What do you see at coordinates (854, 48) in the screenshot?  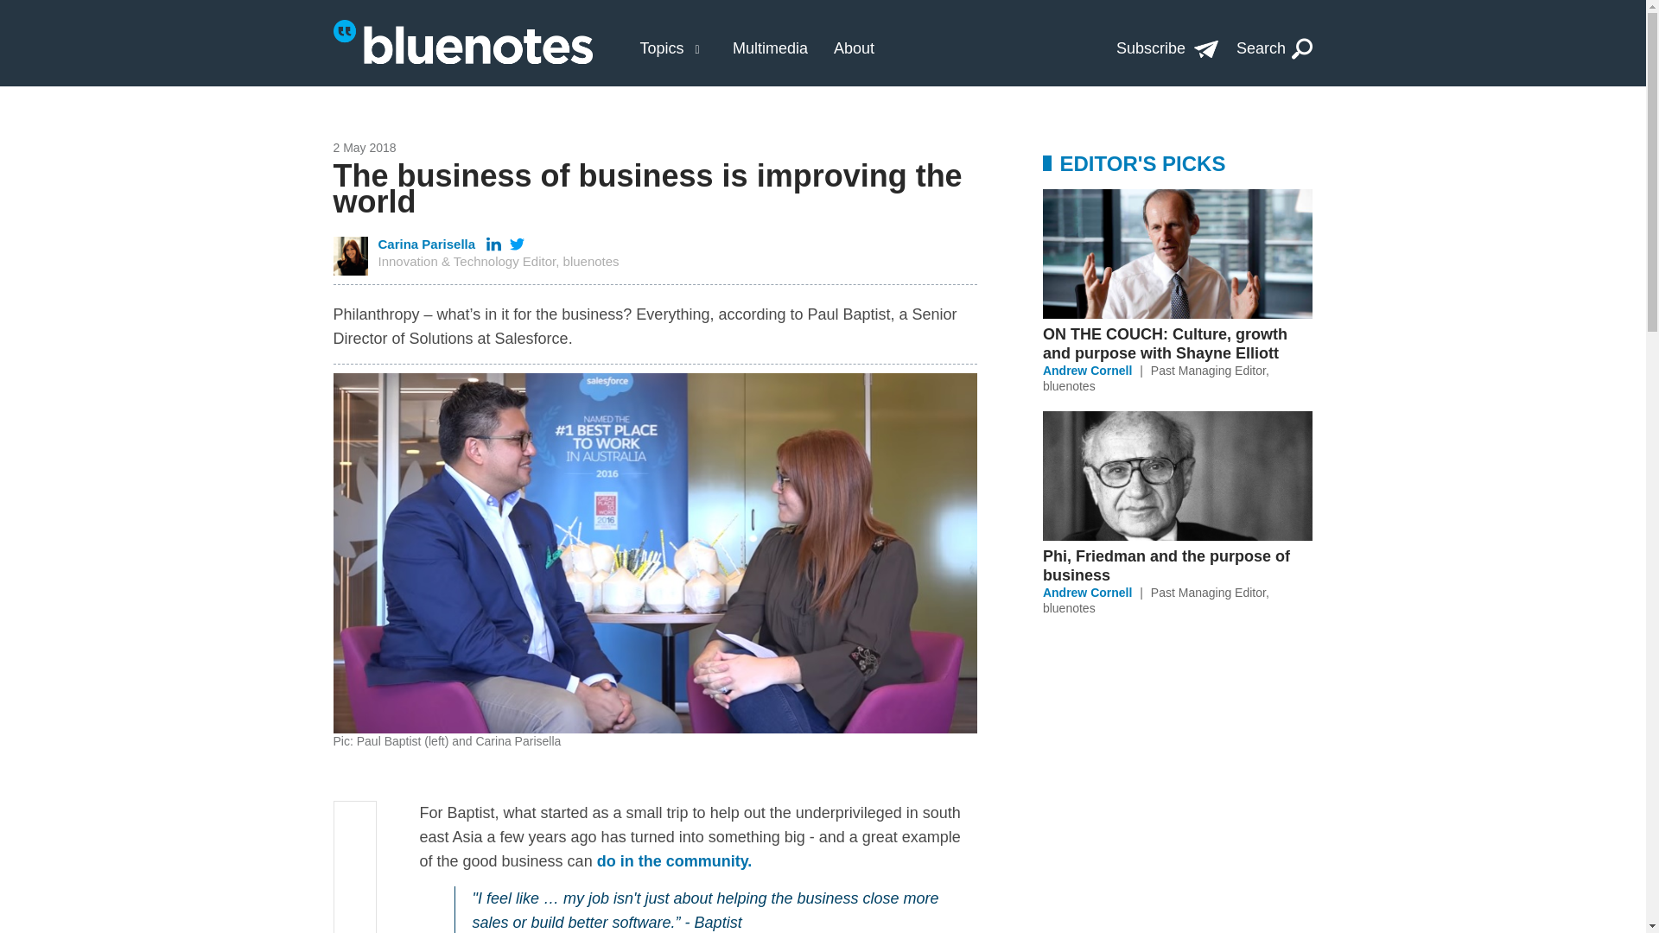 I see `About` at bounding box center [854, 48].